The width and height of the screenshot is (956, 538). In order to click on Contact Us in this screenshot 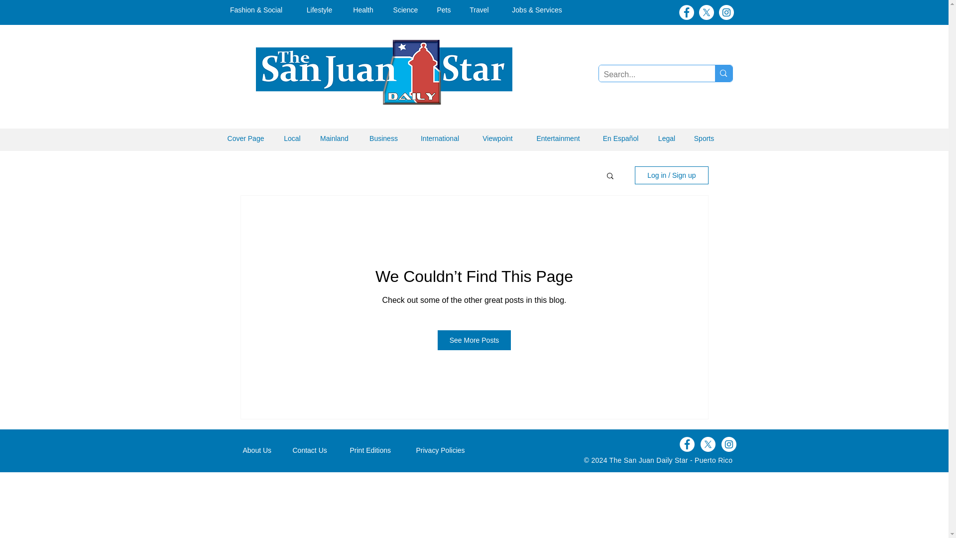, I will do `click(314, 450)`.